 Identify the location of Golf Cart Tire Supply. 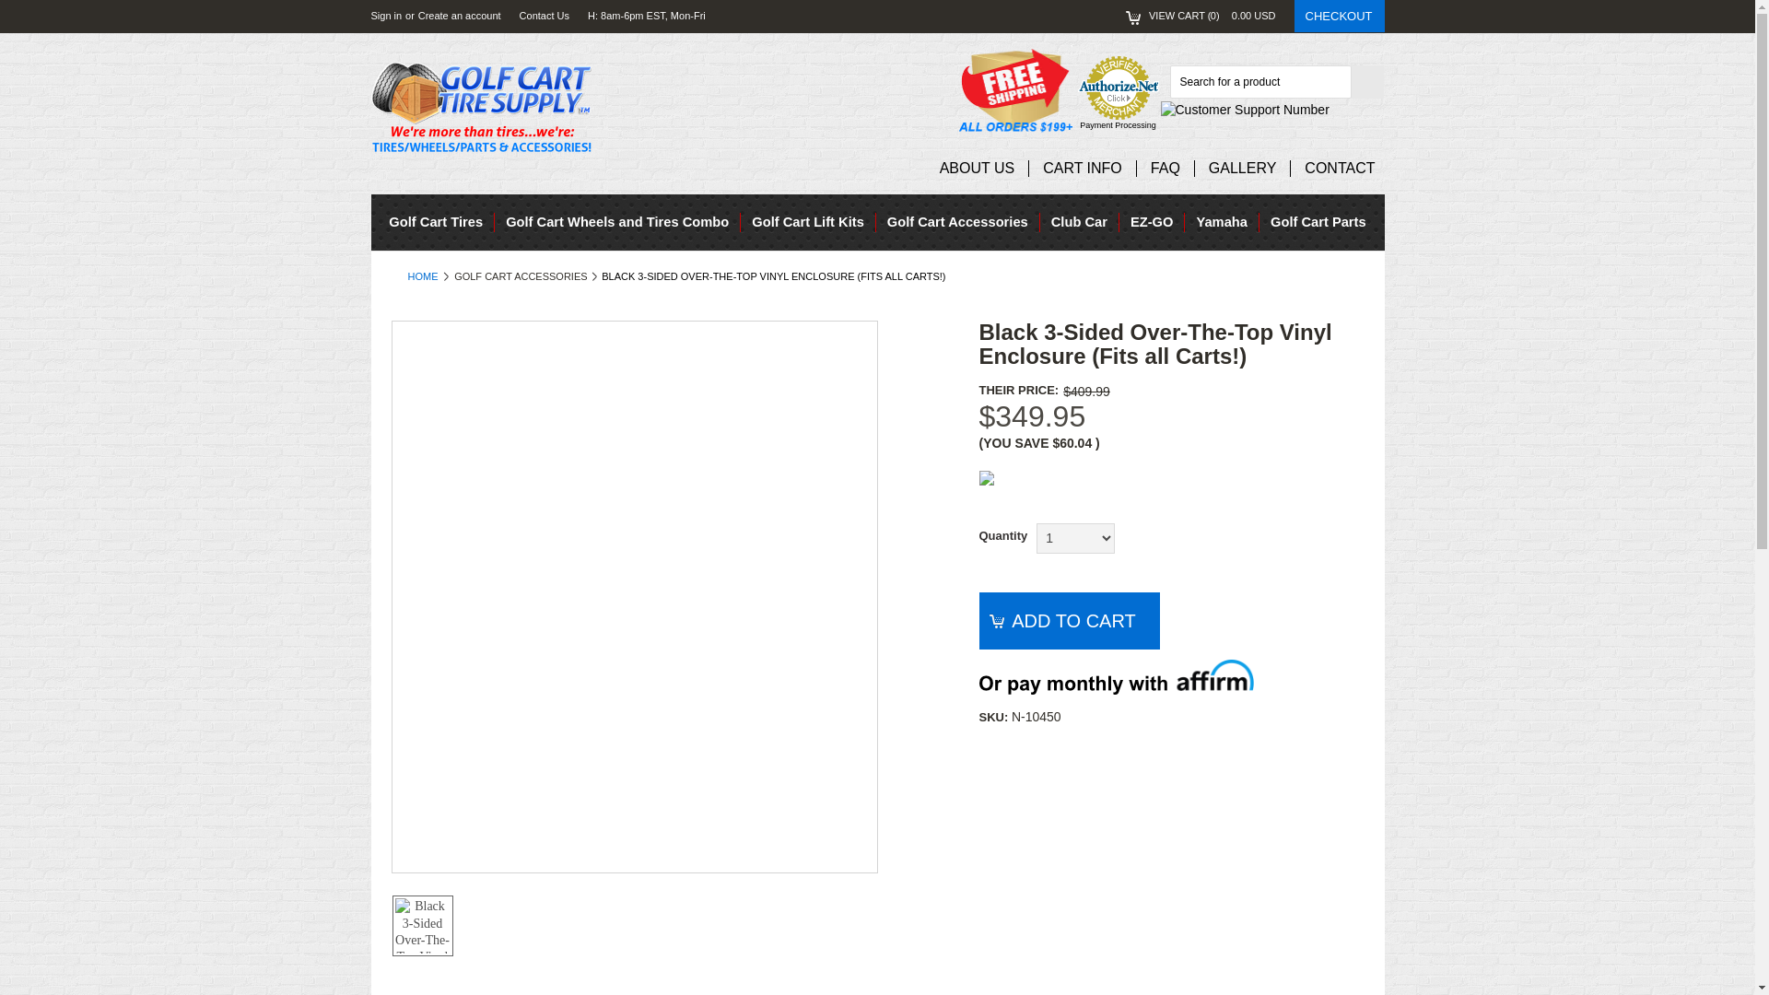
(480, 107).